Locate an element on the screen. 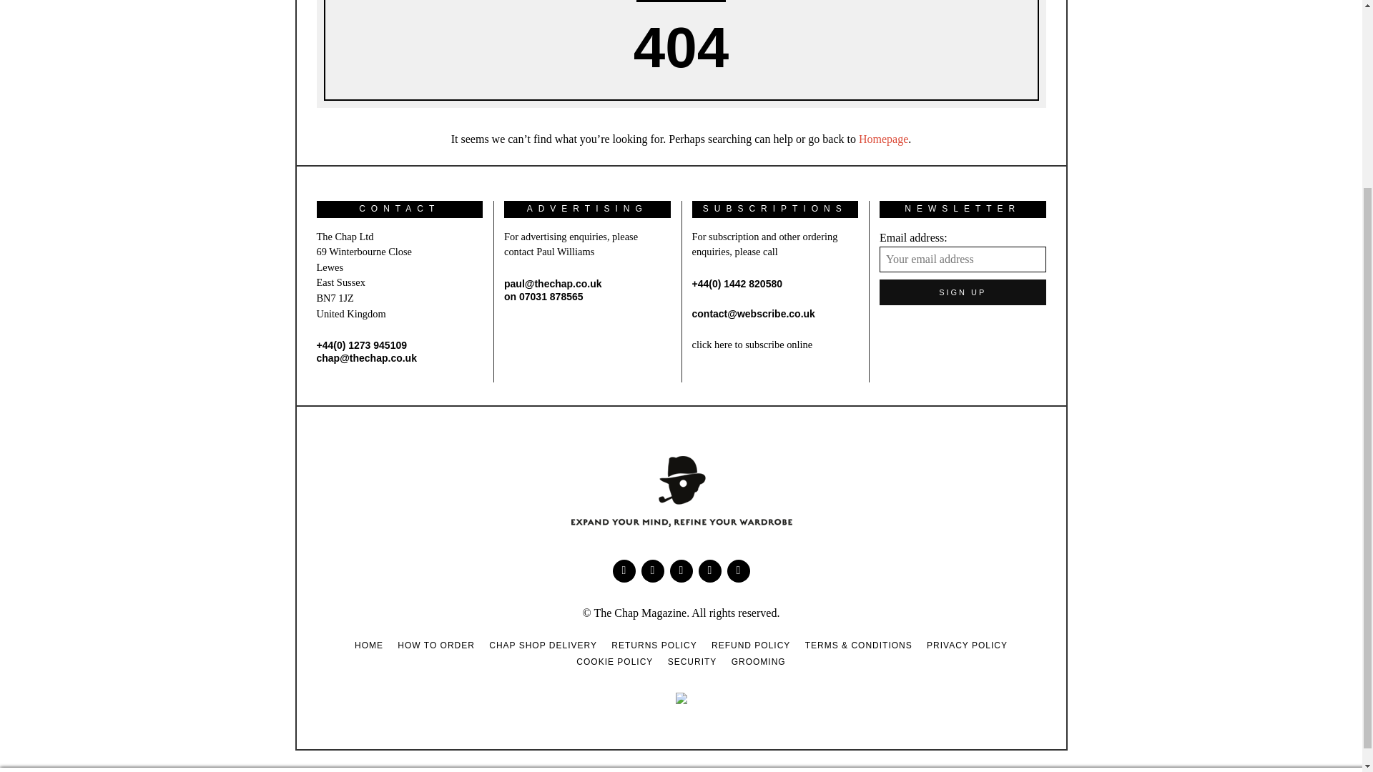 Image resolution: width=1373 pixels, height=772 pixels. Twitter is located at coordinates (652, 571).